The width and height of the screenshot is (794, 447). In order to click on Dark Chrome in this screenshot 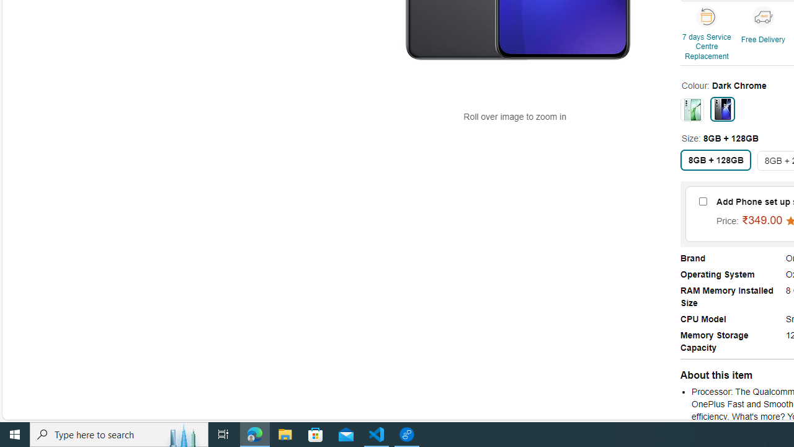, I will do `click(722, 108)`.